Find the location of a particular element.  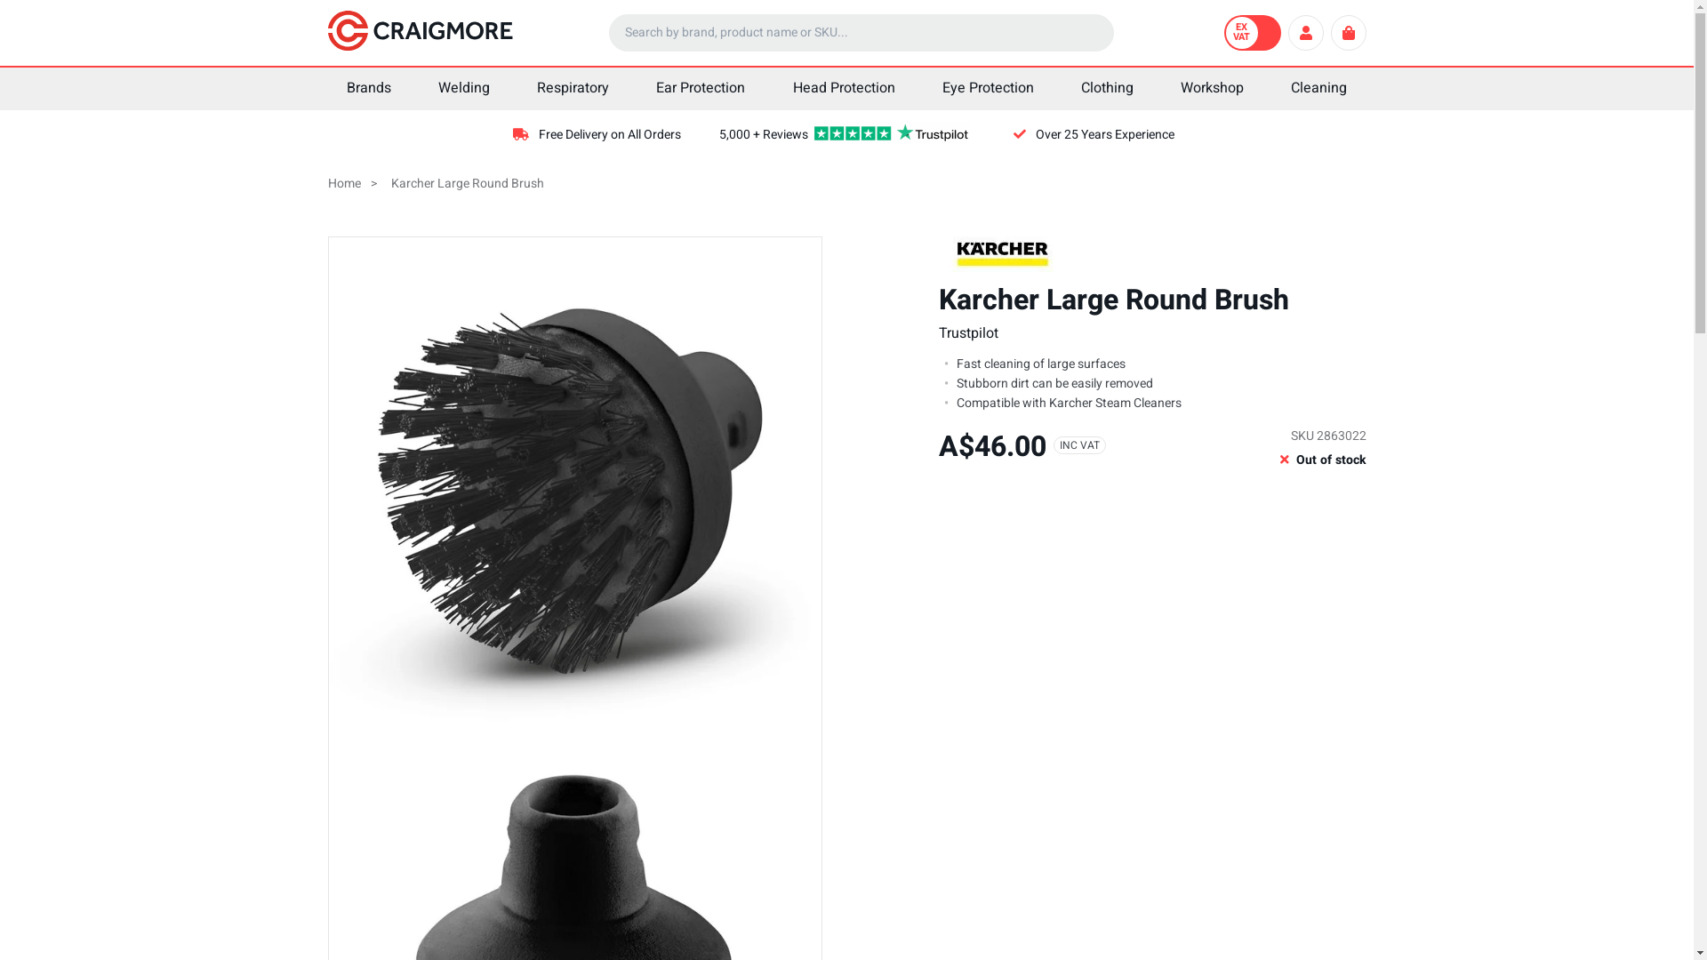

Free Delivery on All Orders is located at coordinates (596, 135).